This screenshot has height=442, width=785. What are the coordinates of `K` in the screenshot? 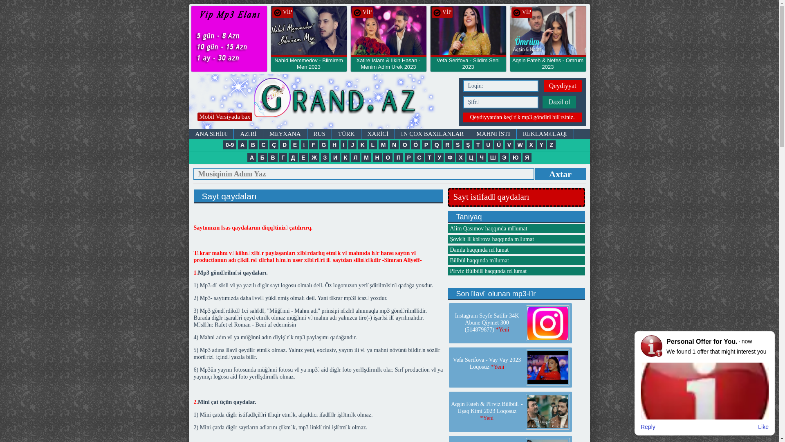 It's located at (363, 145).